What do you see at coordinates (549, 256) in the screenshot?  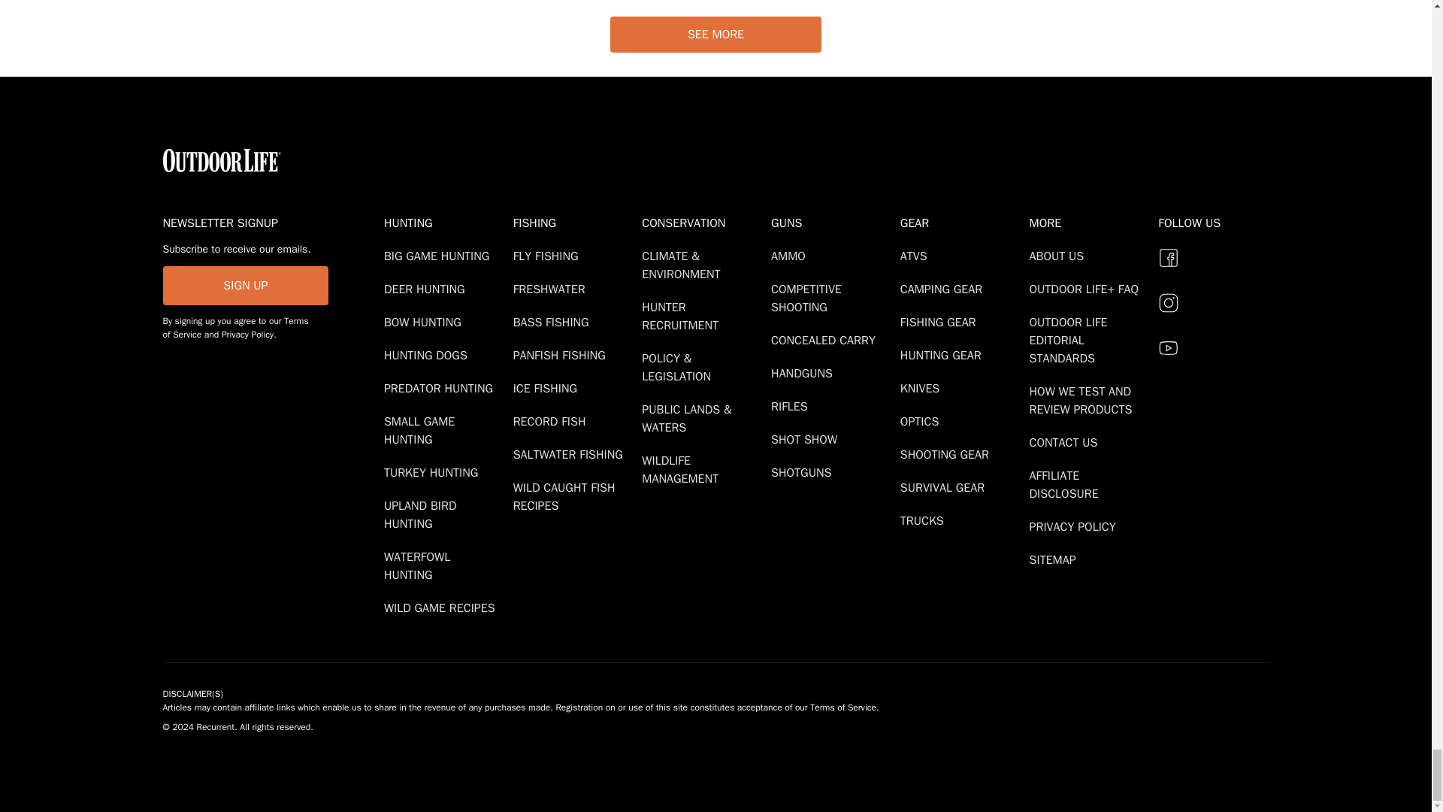 I see `Fly Fishing` at bounding box center [549, 256].